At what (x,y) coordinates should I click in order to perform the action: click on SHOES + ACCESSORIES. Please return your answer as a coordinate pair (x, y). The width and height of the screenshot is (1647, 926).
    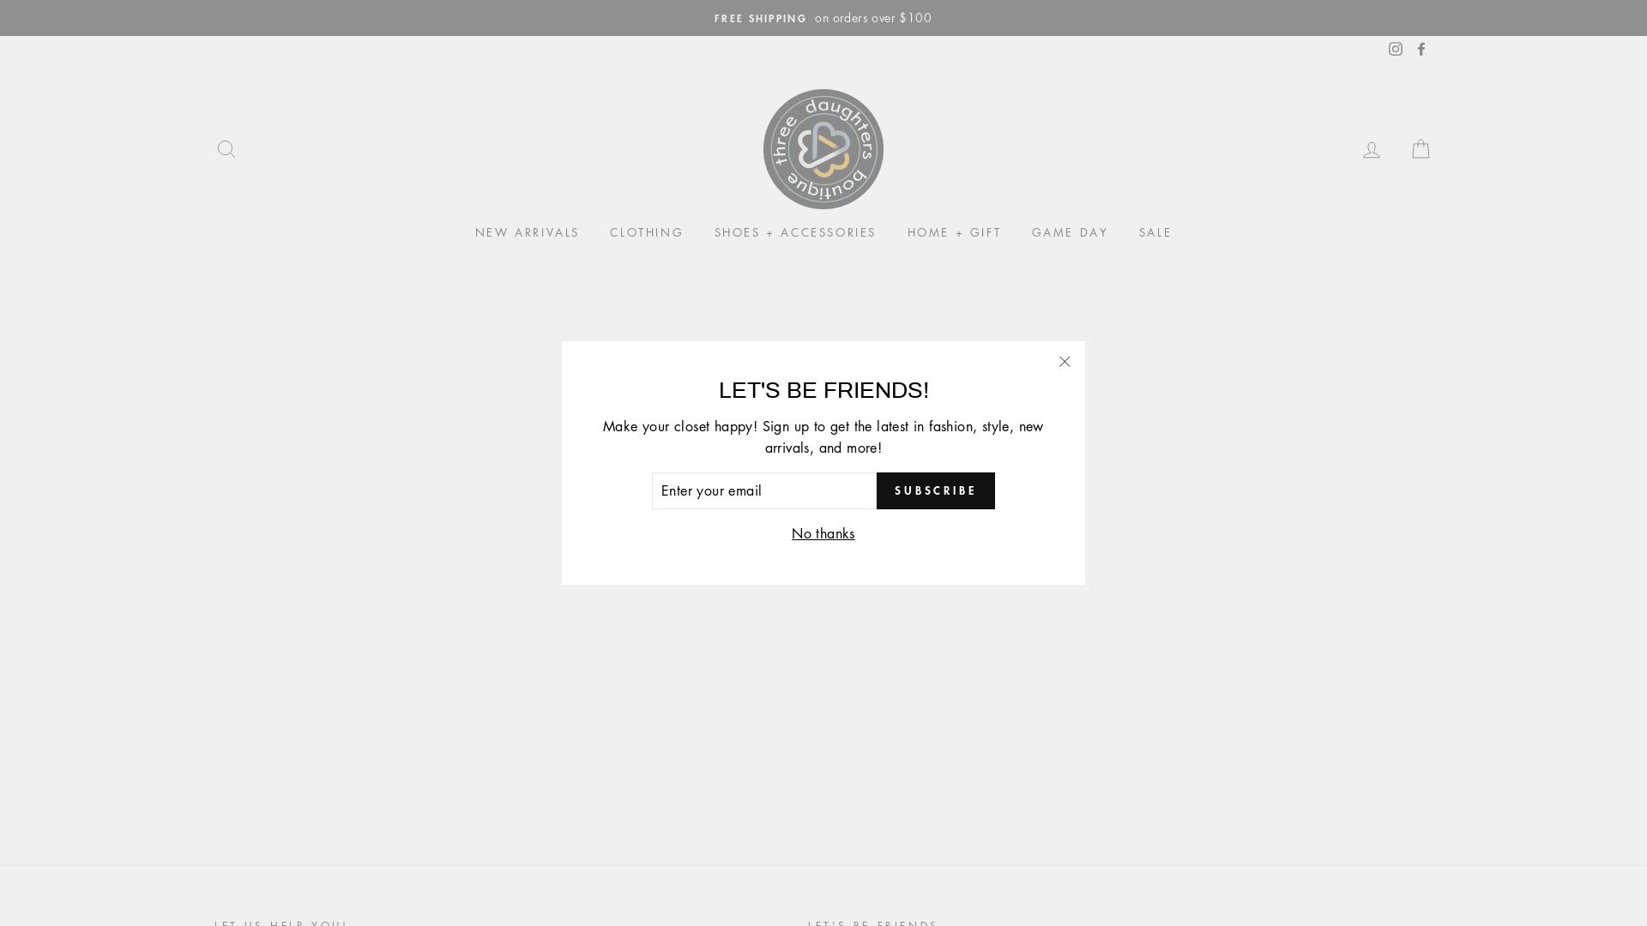
    Looking at the image, I should click on (796, 233).